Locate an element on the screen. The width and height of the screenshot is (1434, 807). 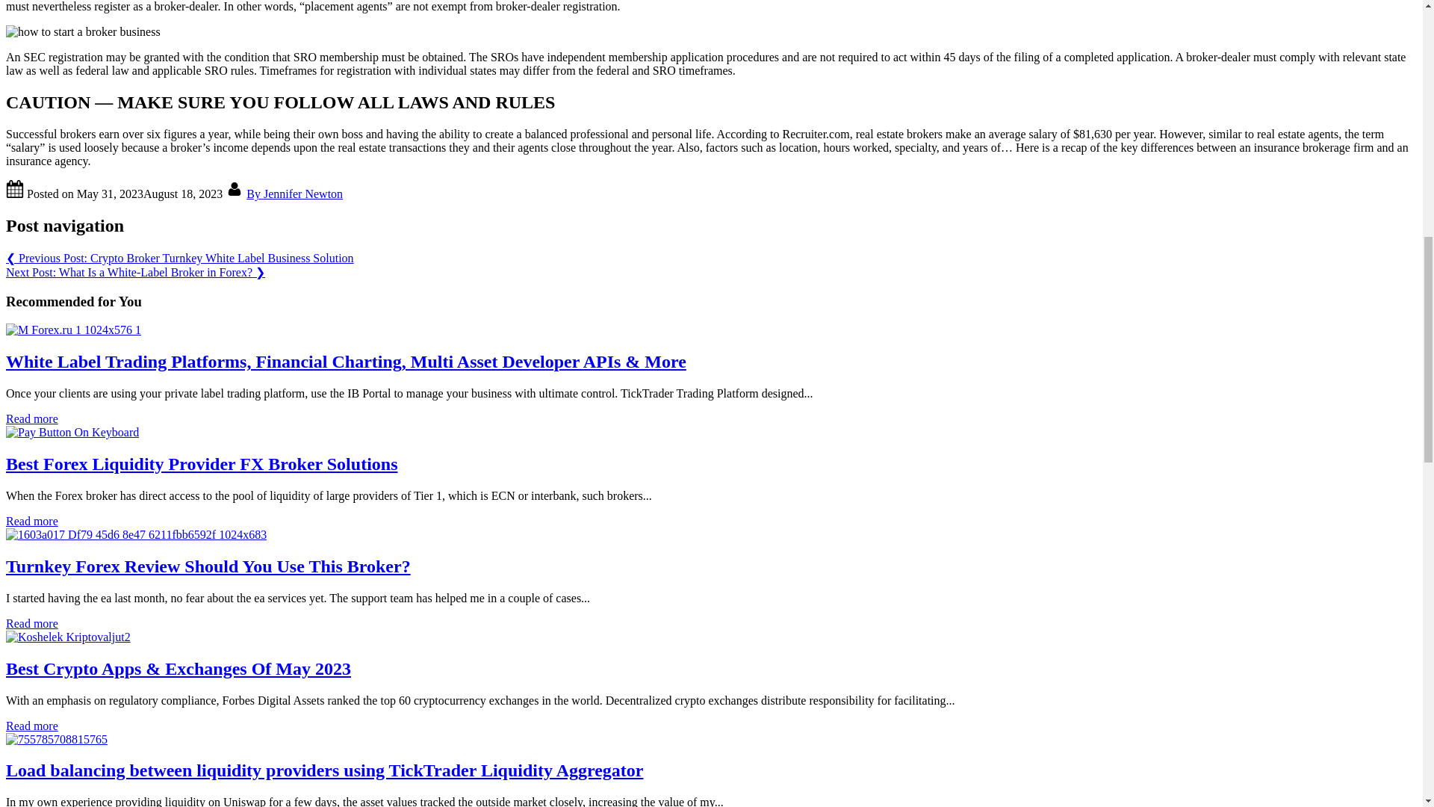
By Jennifer Newton is located at coordinates (294, 193).